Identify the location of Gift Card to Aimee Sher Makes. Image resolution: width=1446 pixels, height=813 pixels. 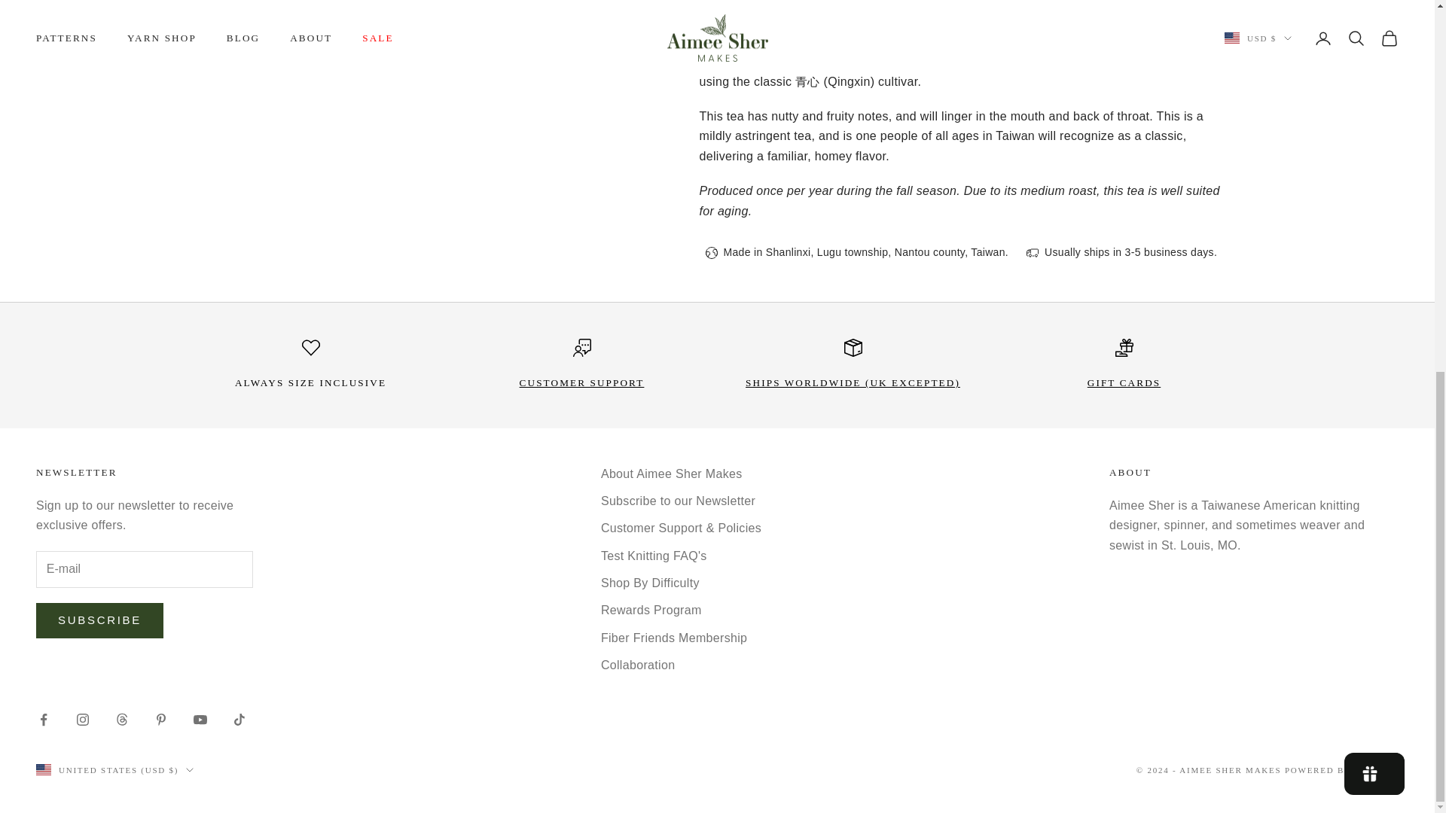
(422, 35).